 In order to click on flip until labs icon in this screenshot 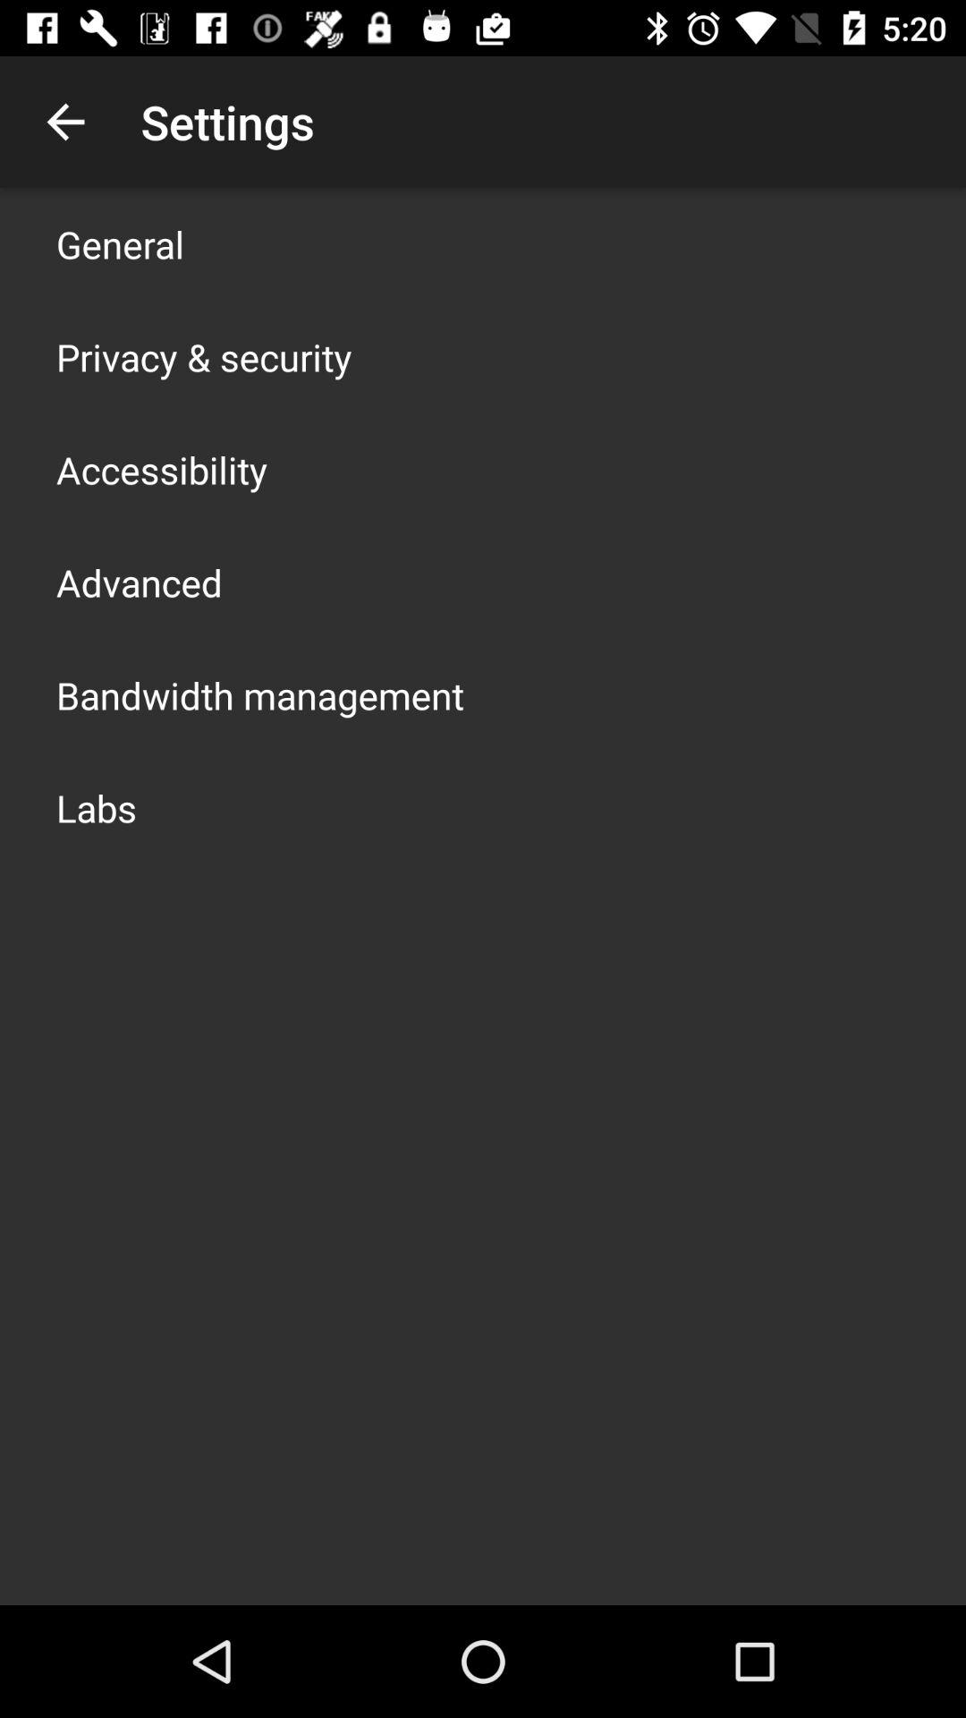, I will do `click(97, 807)`.